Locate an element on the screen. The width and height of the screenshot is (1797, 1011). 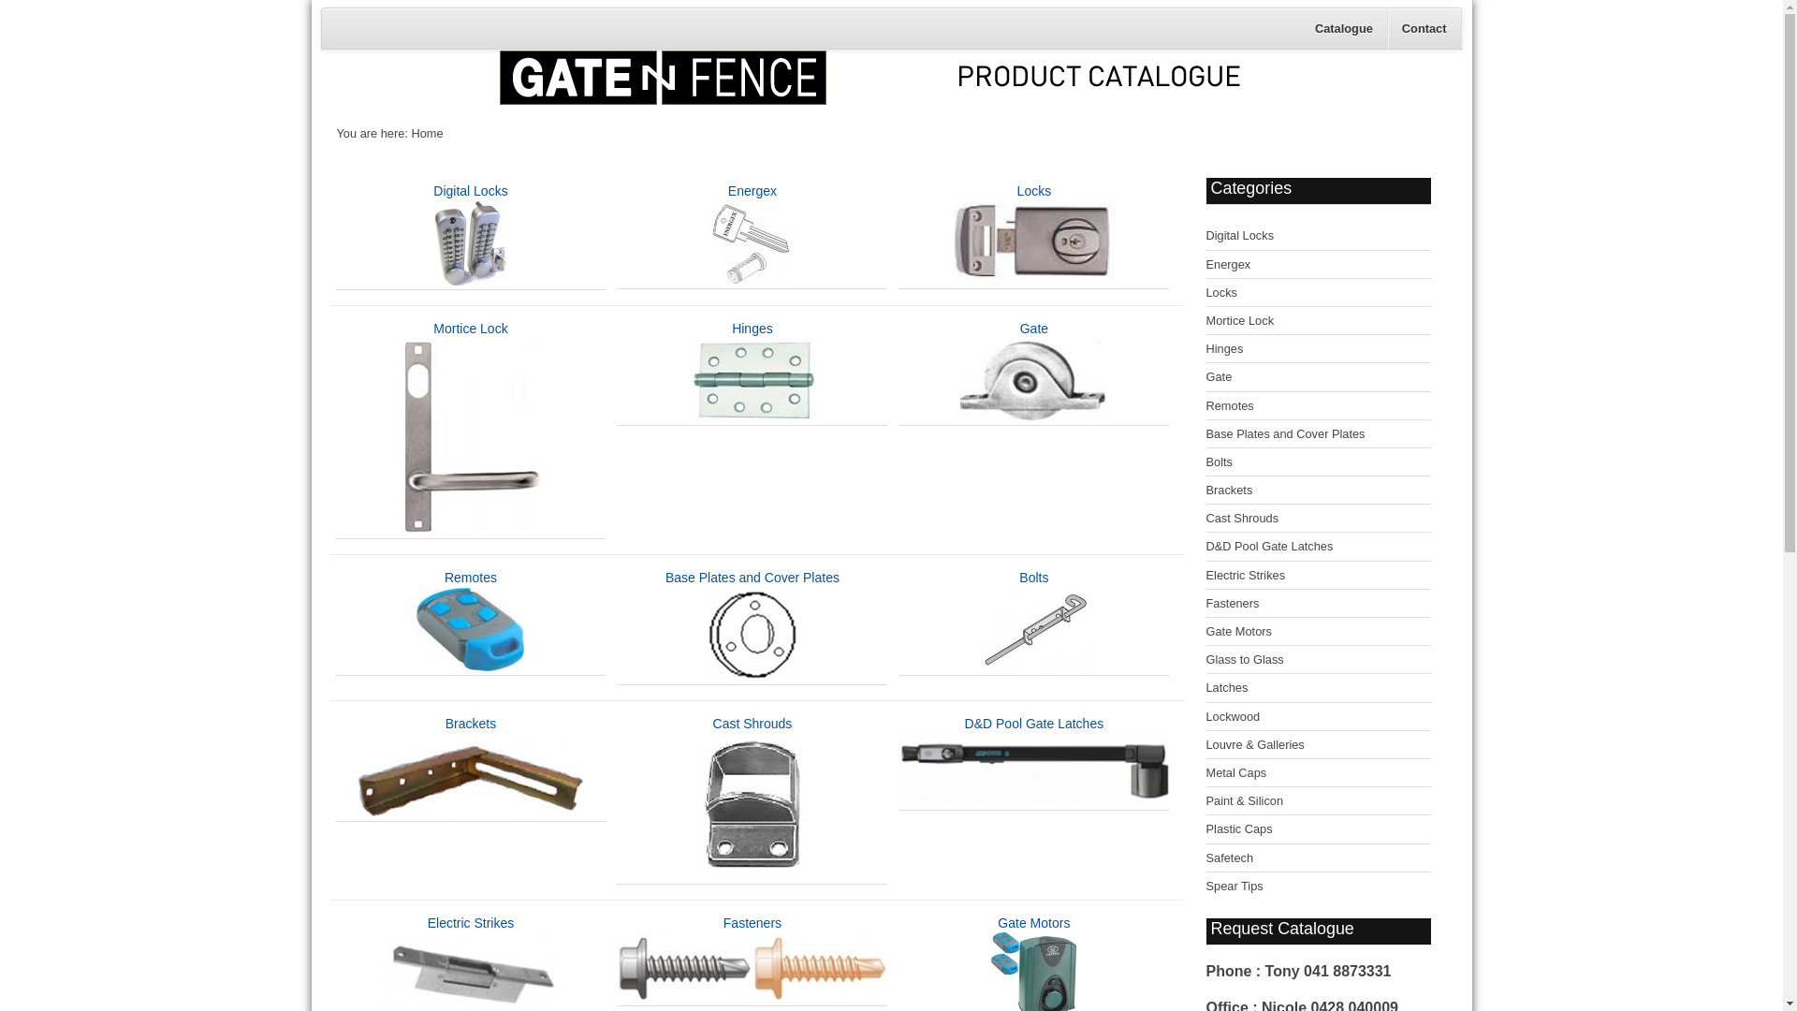
Hinges is located at coordinates (752, 373).